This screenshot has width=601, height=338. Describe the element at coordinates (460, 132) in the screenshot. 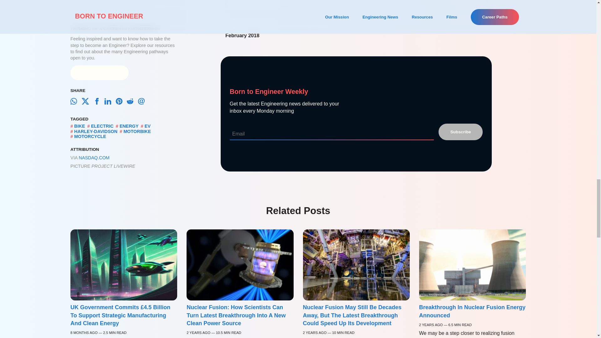

I see `Subscribe` at that location.